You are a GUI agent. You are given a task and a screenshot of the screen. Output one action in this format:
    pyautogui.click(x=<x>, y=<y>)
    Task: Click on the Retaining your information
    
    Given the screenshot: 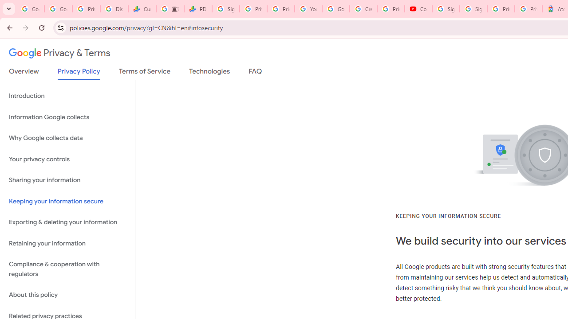 What is the action you would take?
    pyautogui.click(x=67, y=243)
    